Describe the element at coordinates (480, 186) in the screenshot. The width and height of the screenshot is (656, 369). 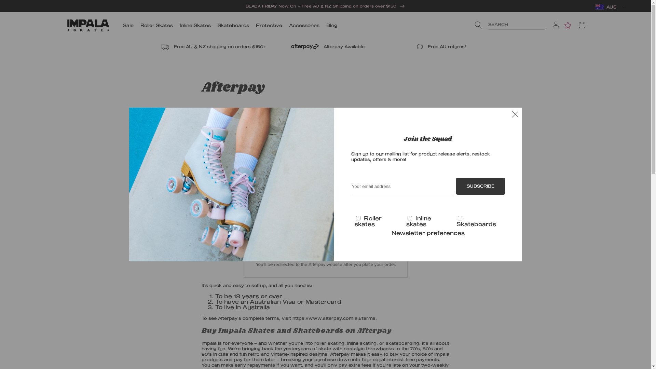
I see `SUBSCRIBE` at that location.